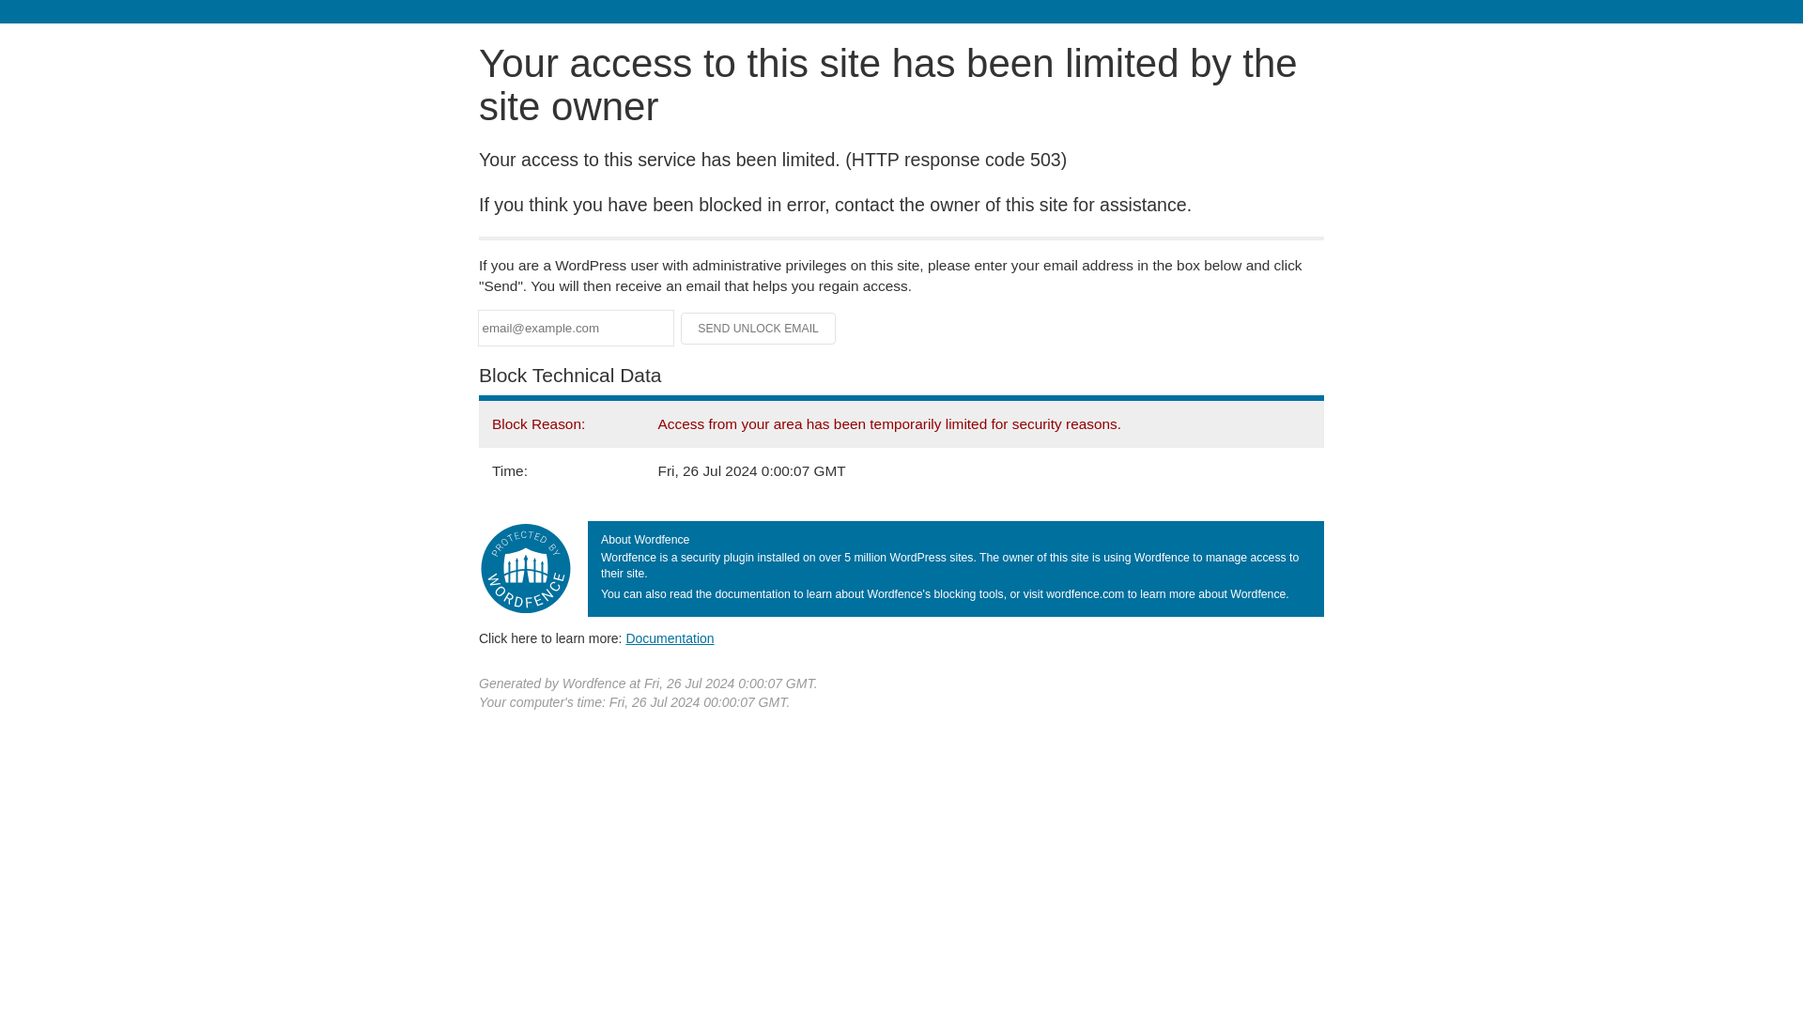 This screenshot has width=1803, height=1014. I want to click on Send Unlock Email, so click(759, 329).